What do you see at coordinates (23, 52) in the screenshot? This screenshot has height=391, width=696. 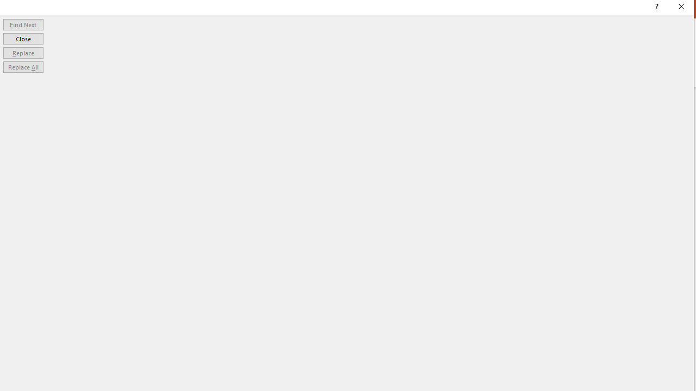 I see `Replace` at bounding box center [23, 52].